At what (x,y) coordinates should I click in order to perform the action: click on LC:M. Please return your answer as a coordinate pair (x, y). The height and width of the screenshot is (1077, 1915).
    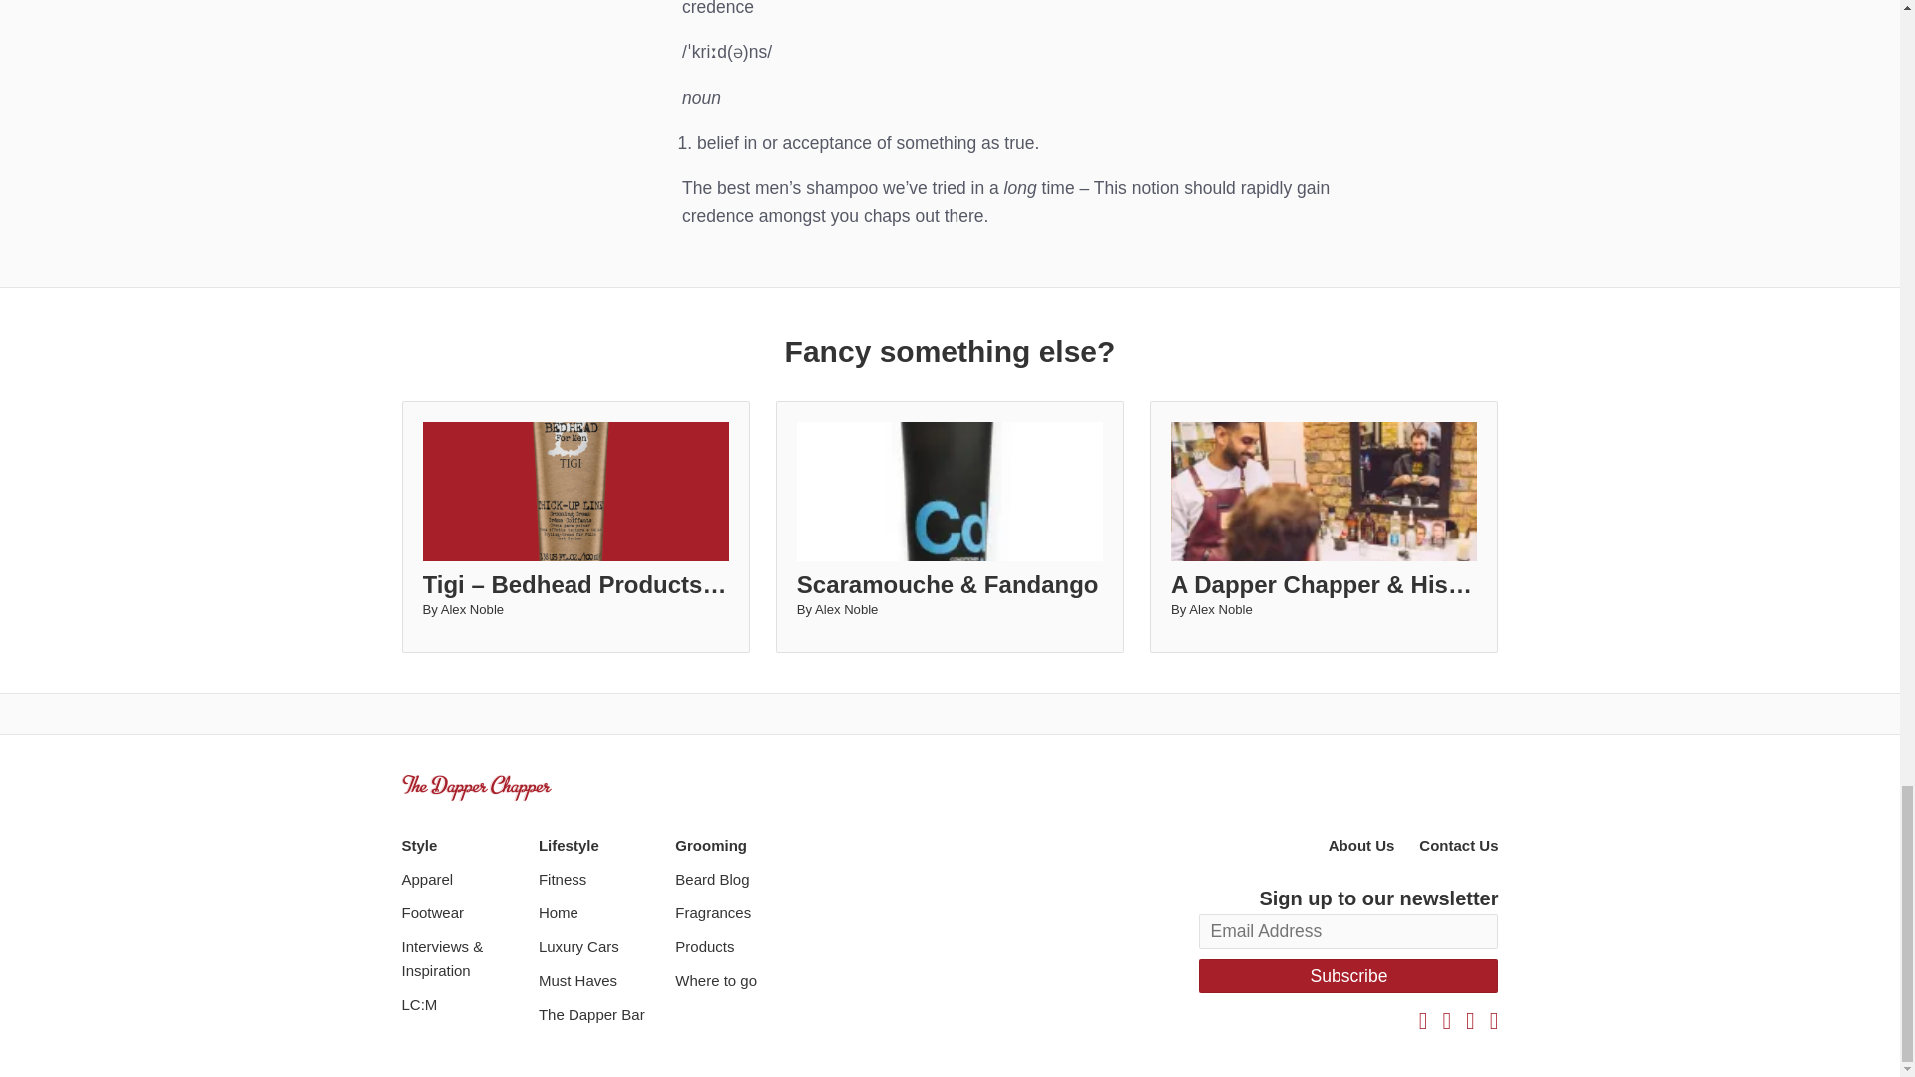
    Looking at the image, I should click on (463, 1004).